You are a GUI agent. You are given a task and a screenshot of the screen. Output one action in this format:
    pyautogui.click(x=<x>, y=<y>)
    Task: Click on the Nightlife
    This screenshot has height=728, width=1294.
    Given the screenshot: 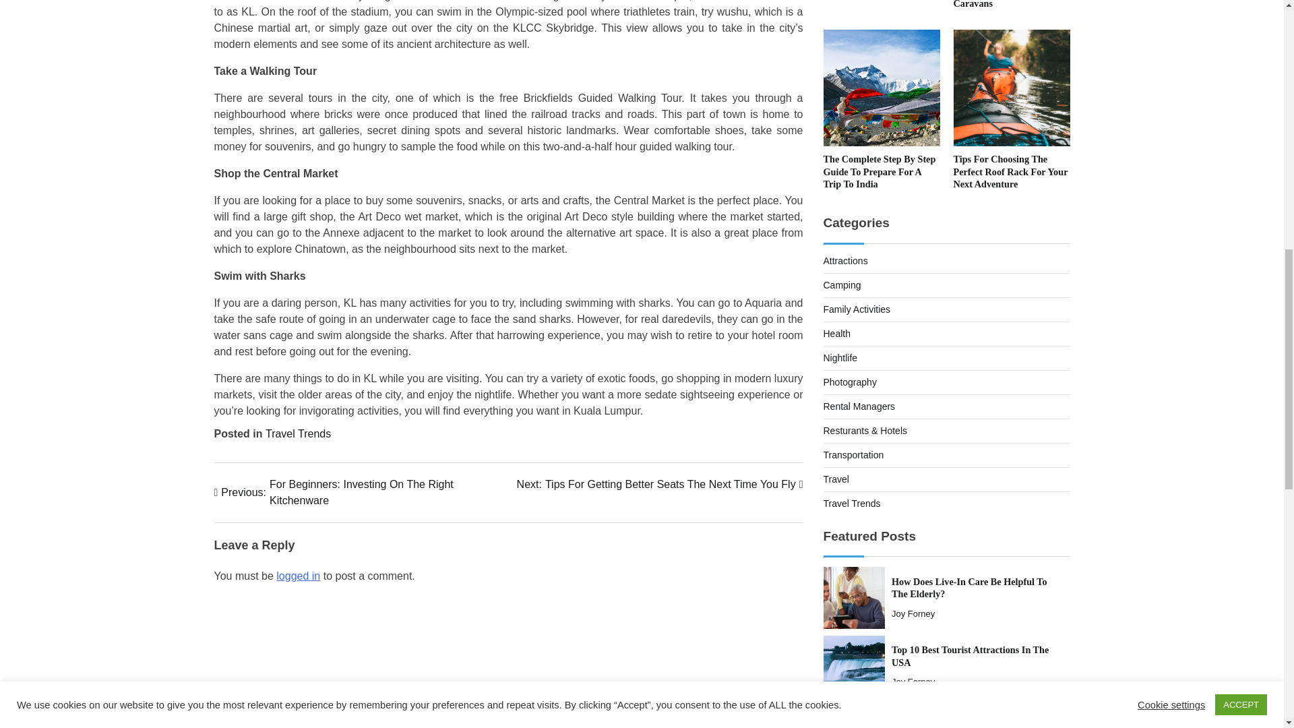 What is the action you would take?
    pyautogui.click(x=840, y=357)
    